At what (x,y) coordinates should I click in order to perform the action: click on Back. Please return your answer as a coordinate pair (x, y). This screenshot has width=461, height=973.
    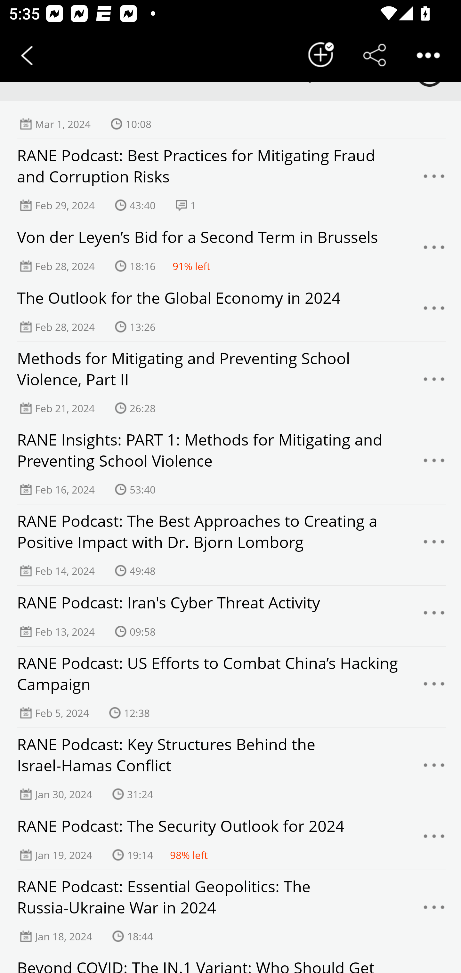
    Looking at the image, I should click on (27, 55).